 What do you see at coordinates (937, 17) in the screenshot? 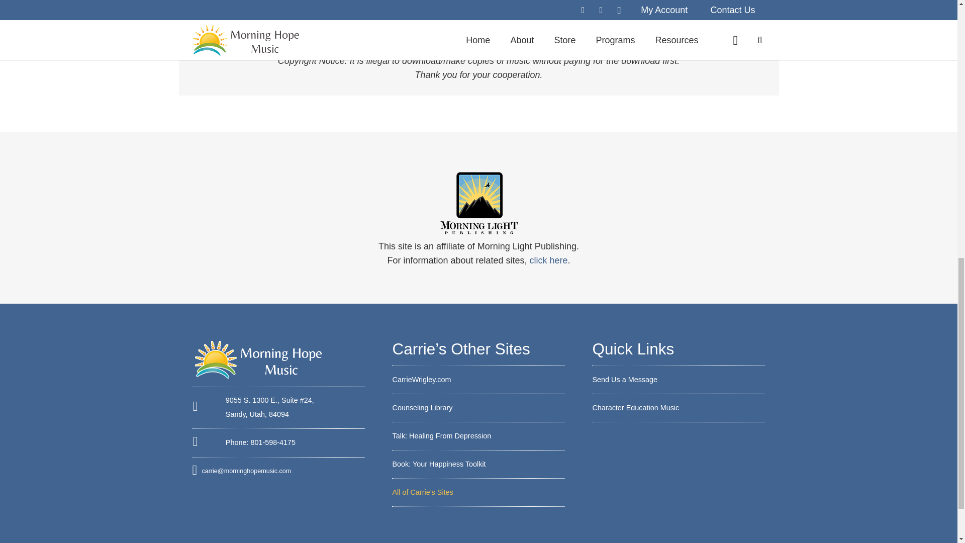
I see `Back to top` at bounding box center [937, 17].